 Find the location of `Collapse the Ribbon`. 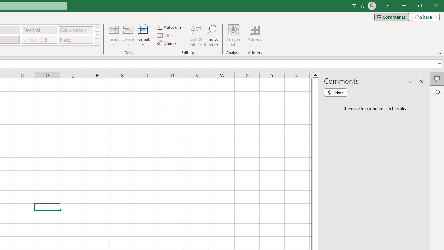

Collapse the Ribbon is located at coordinates (439, 53).